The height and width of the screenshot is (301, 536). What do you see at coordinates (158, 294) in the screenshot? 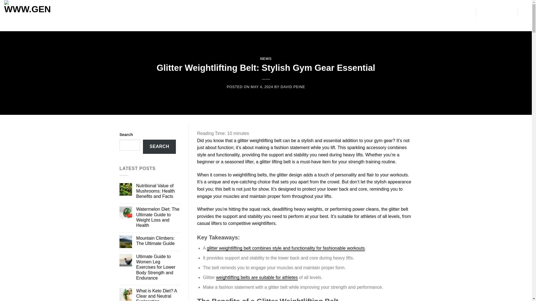
I see `What is Keto Diet? A Clear and Neutral Explanation` at bounding box center [158, 294].